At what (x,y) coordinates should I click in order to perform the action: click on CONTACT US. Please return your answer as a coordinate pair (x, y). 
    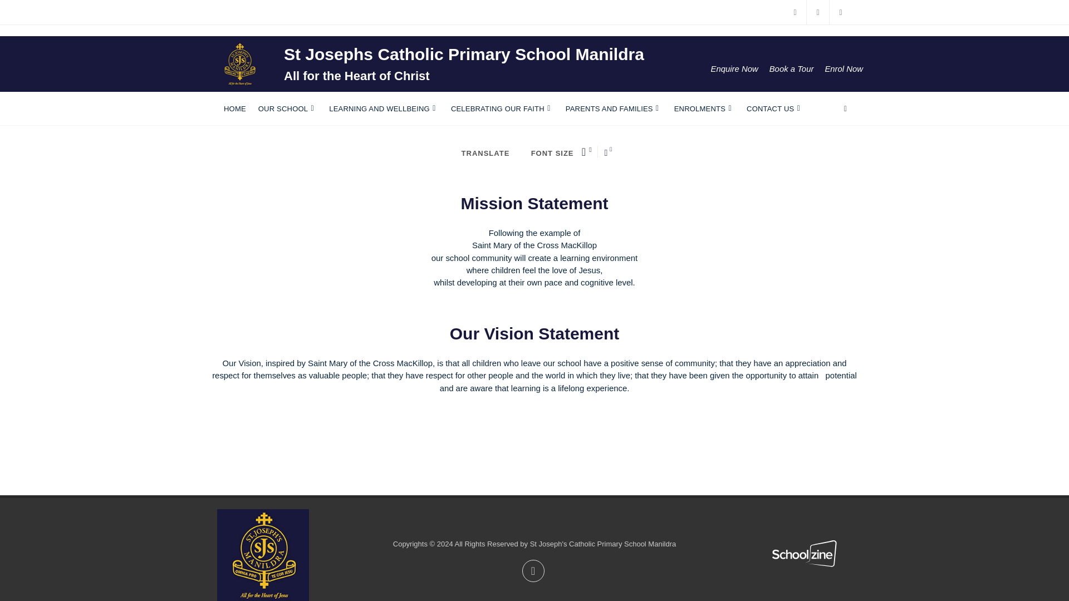
    Looking at the image, I should click on (774, 109).